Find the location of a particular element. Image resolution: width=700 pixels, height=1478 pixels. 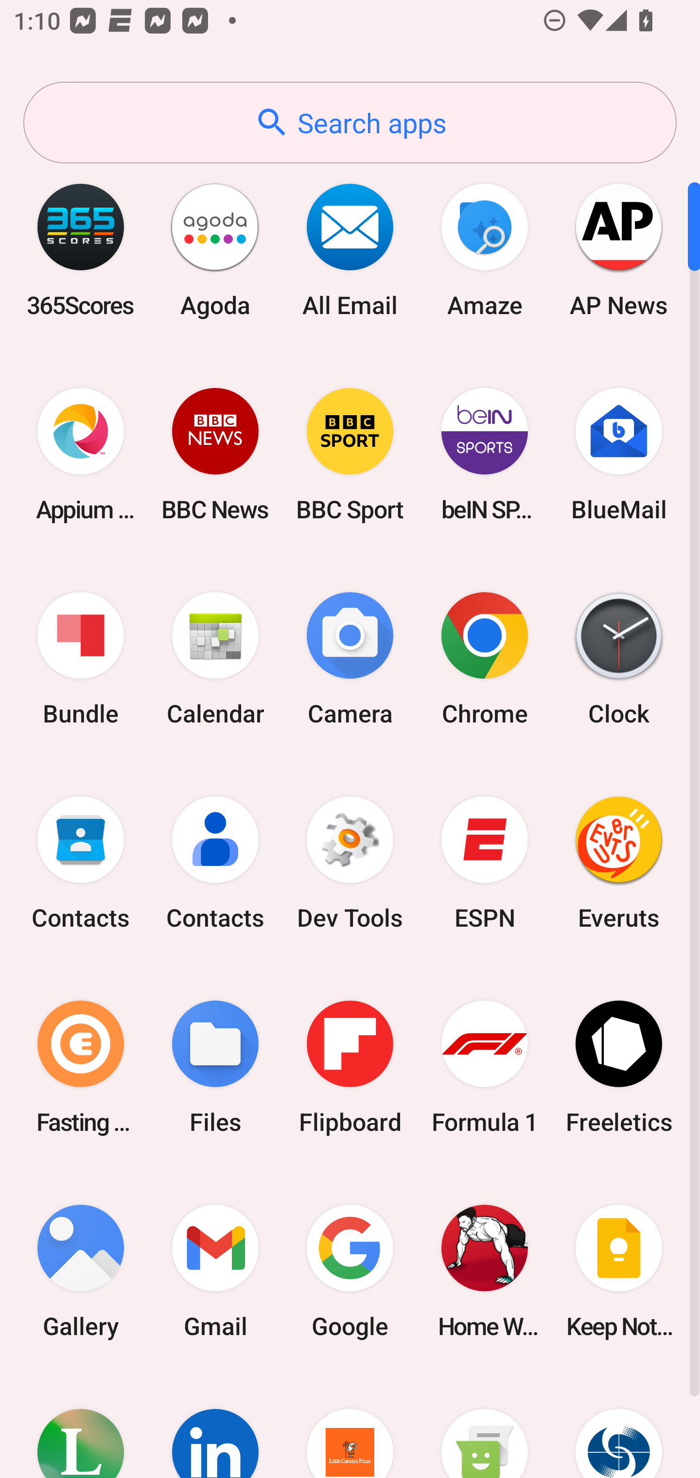

Files is located at coordinates (215, 1067).